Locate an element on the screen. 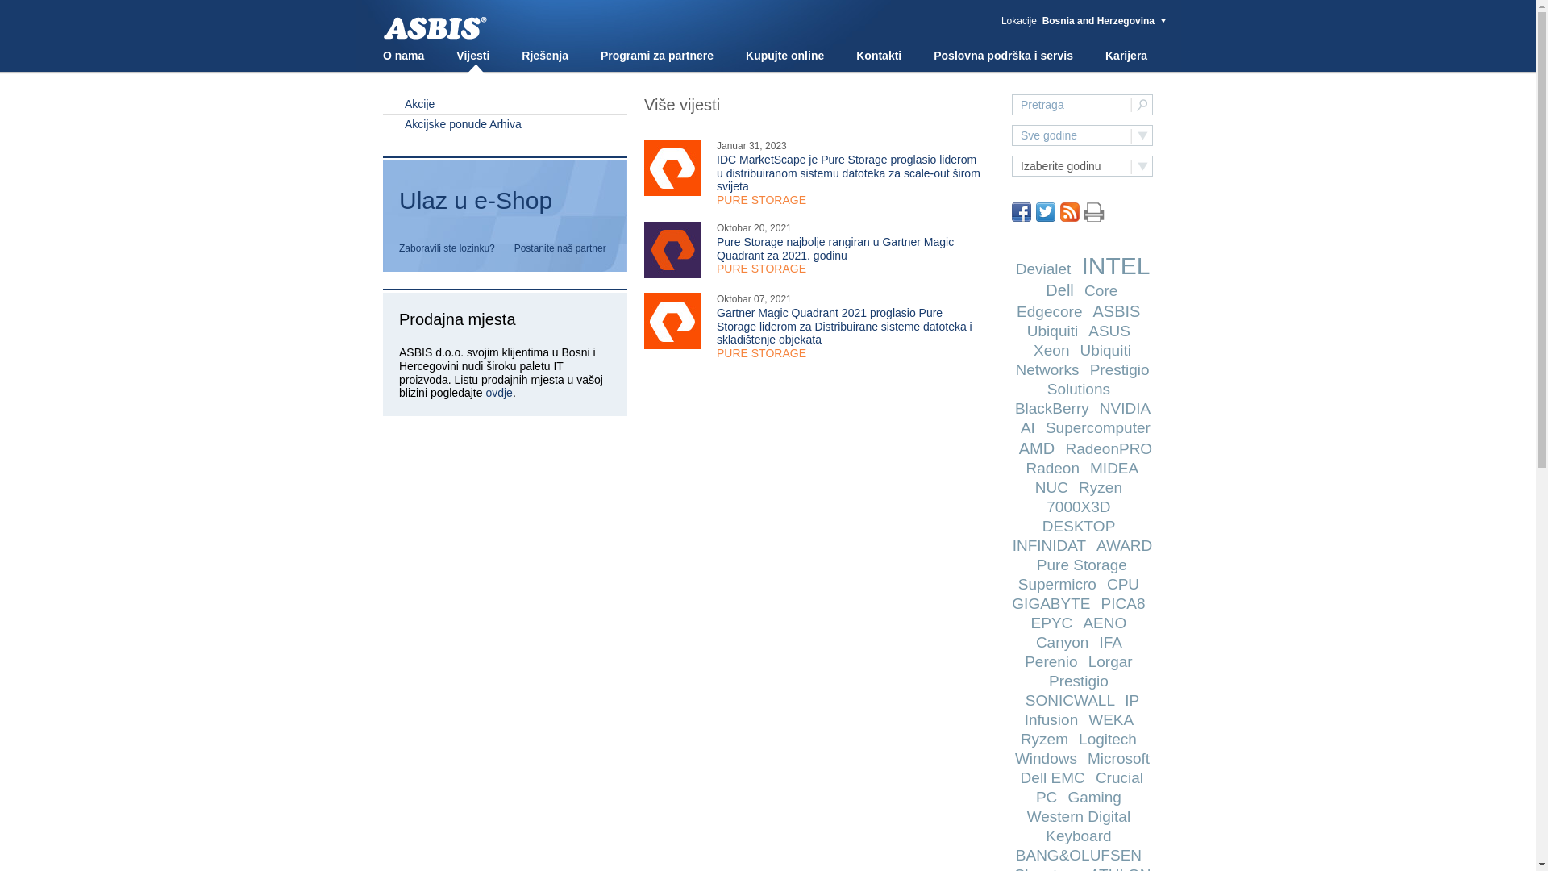 This screenshot has width=1548, height=871. Dell EMC is located at coordinates (1053, 777).